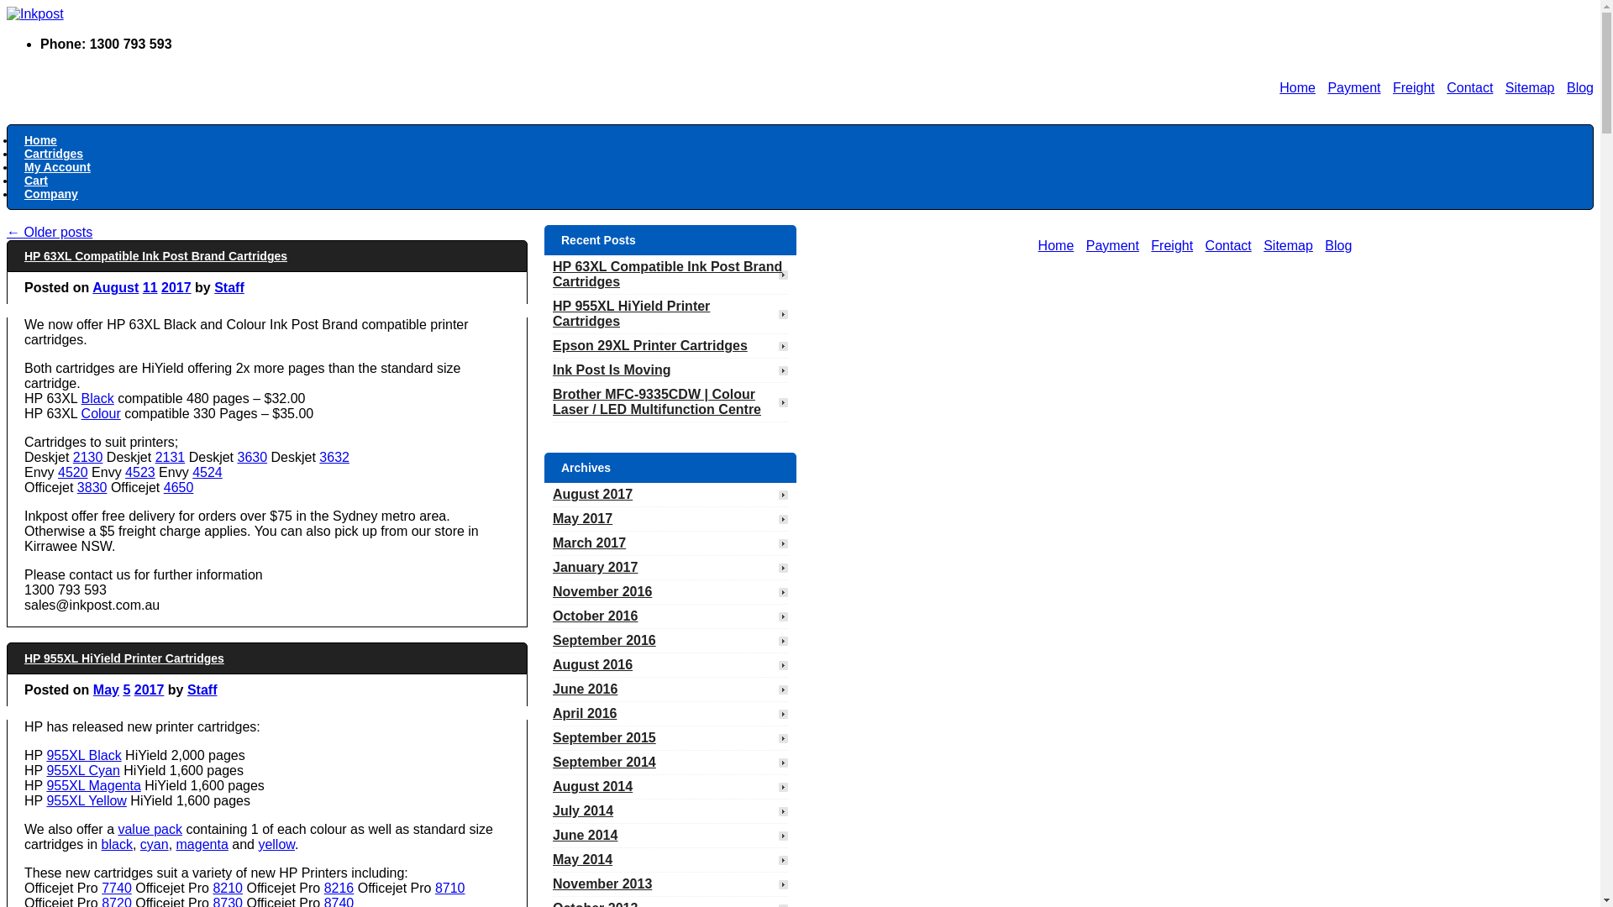  I want to click on 4650, so click(179, 487).